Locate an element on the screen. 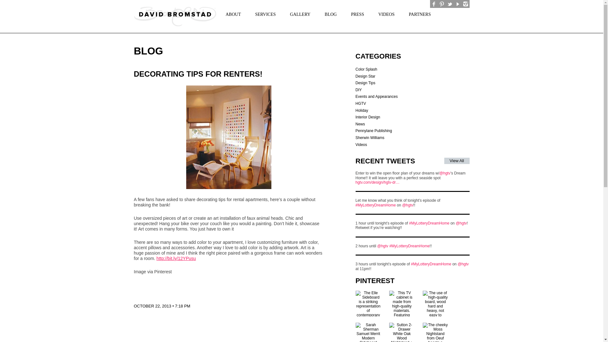 This screenshot has height=342, width=608. Design Tips is located at coordinates (365, 83).